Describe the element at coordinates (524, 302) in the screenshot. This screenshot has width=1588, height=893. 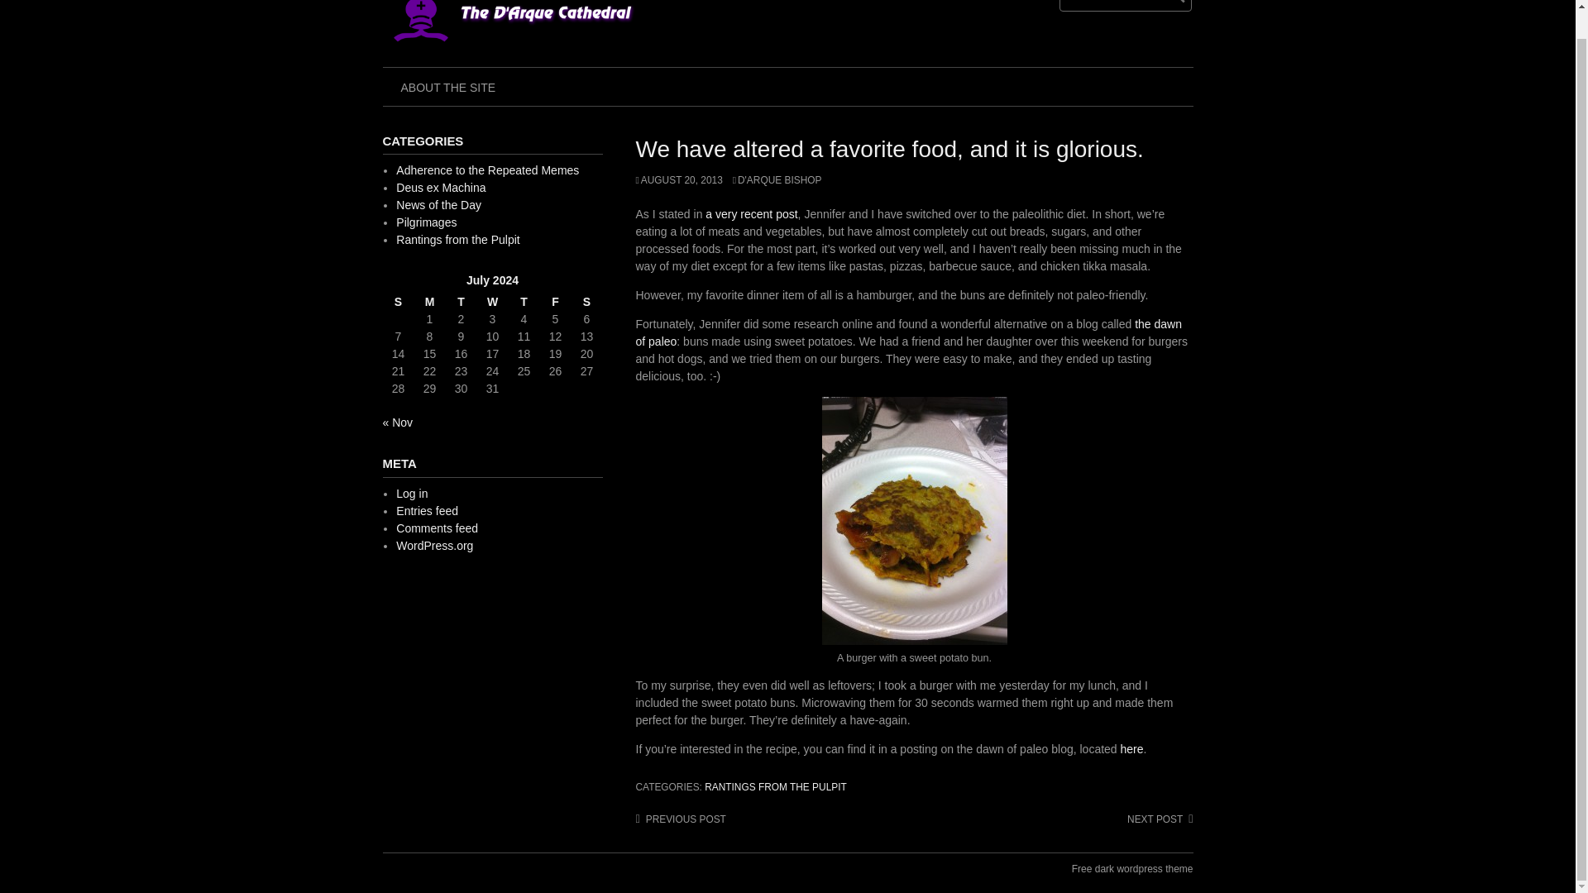
I see `Thursday` at that location.